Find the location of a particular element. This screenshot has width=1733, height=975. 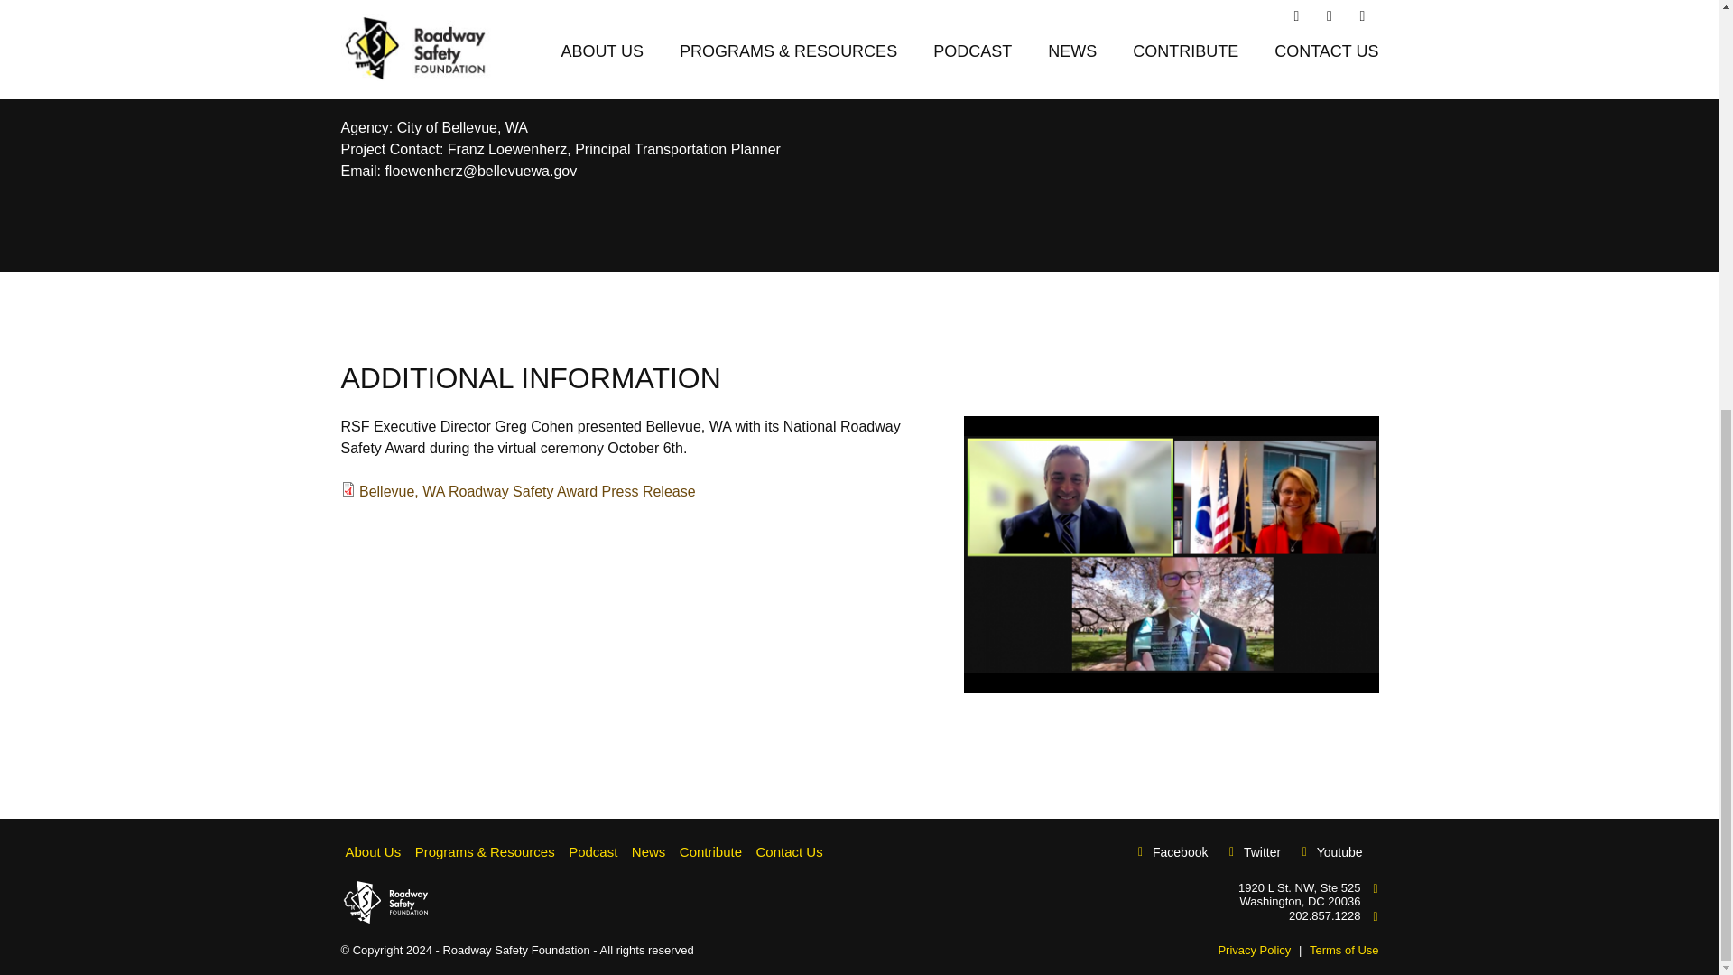

202.857.1228 is located at coordinates (1325, 915).